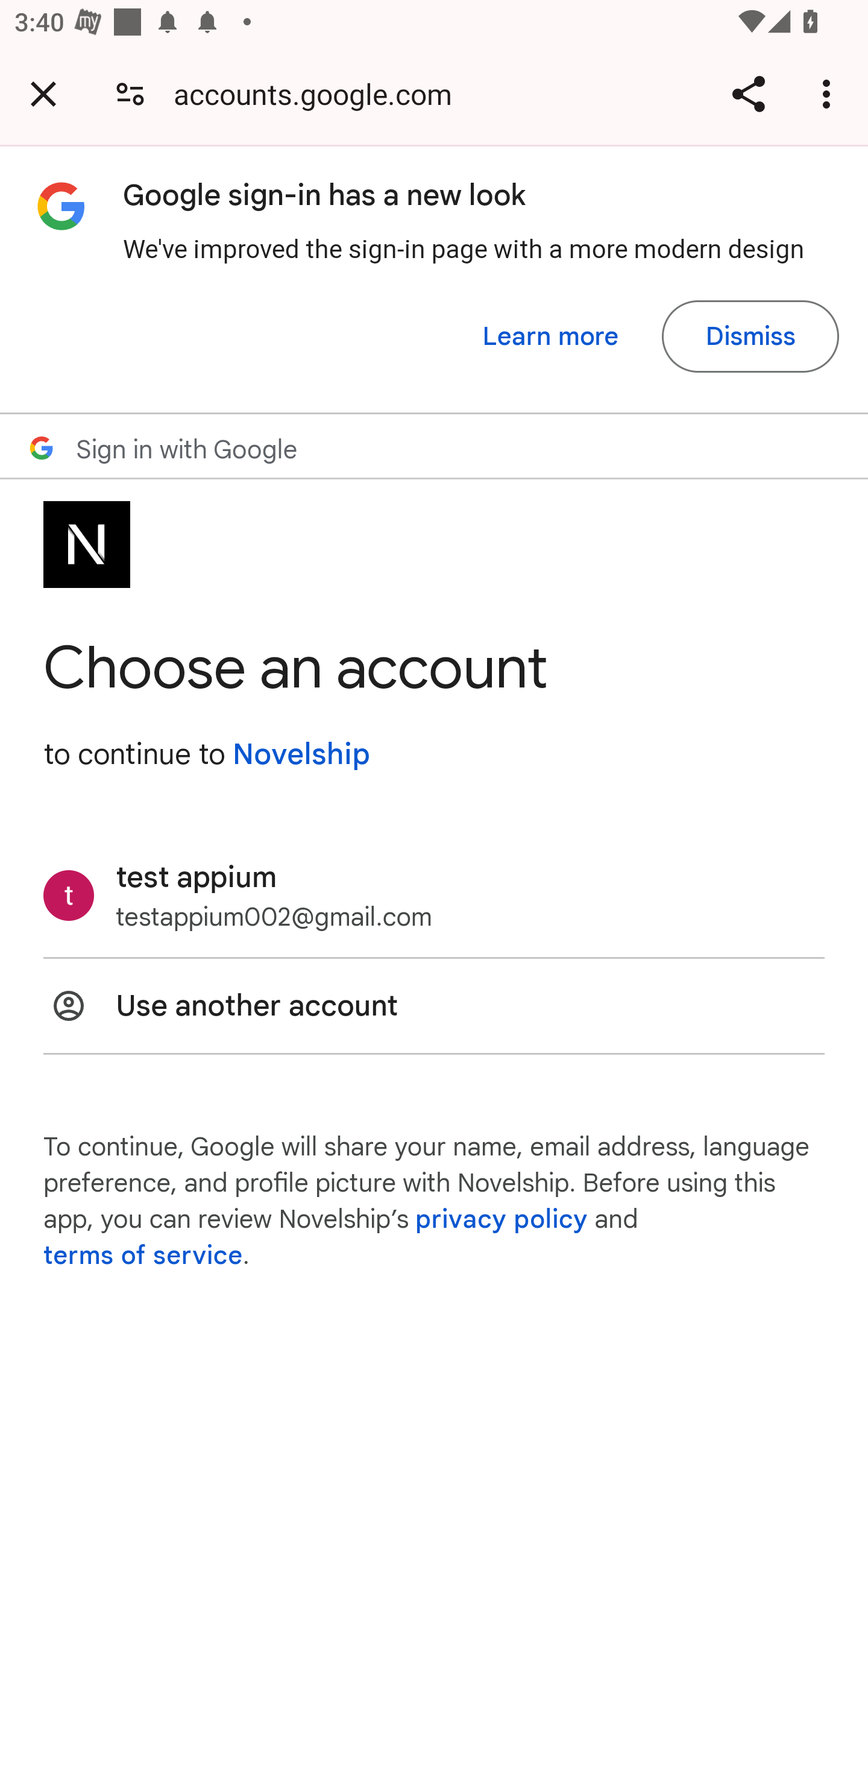 This screenshot has width=868, height=1785. What do you see at coordinates (434, 1006) in the screenshot?
I see `Use another account` at bounding box center [434, 1006].